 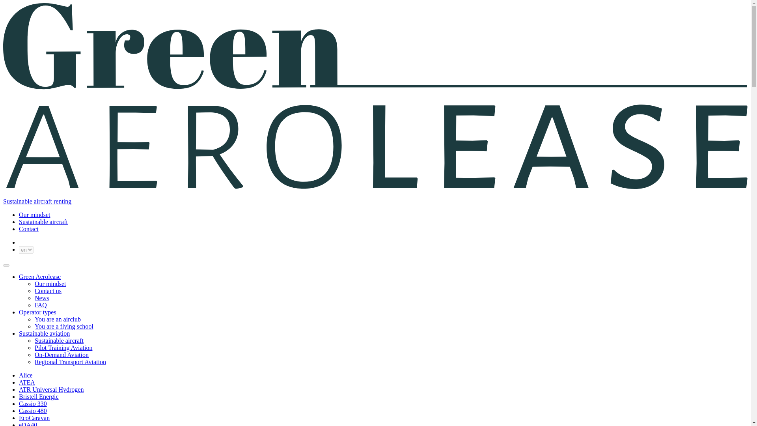 I want to click on Our mindset, so click(x=35, y=215).